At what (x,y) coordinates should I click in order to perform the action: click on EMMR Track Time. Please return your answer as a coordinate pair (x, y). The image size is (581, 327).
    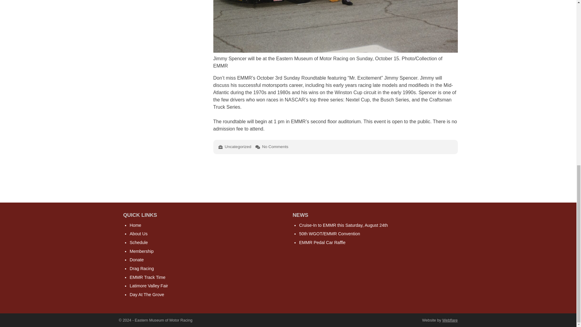
    Looking at the image, I should click on (147, 277).